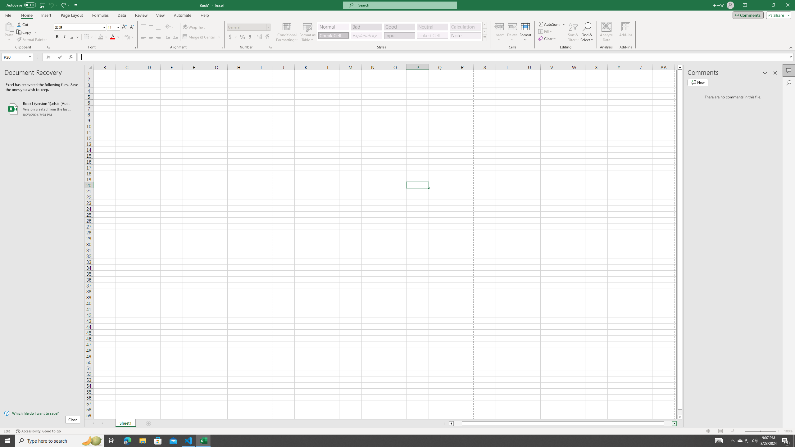 The image size is (795, 447). I want to click on Increase Font Size, so click(124, 27).